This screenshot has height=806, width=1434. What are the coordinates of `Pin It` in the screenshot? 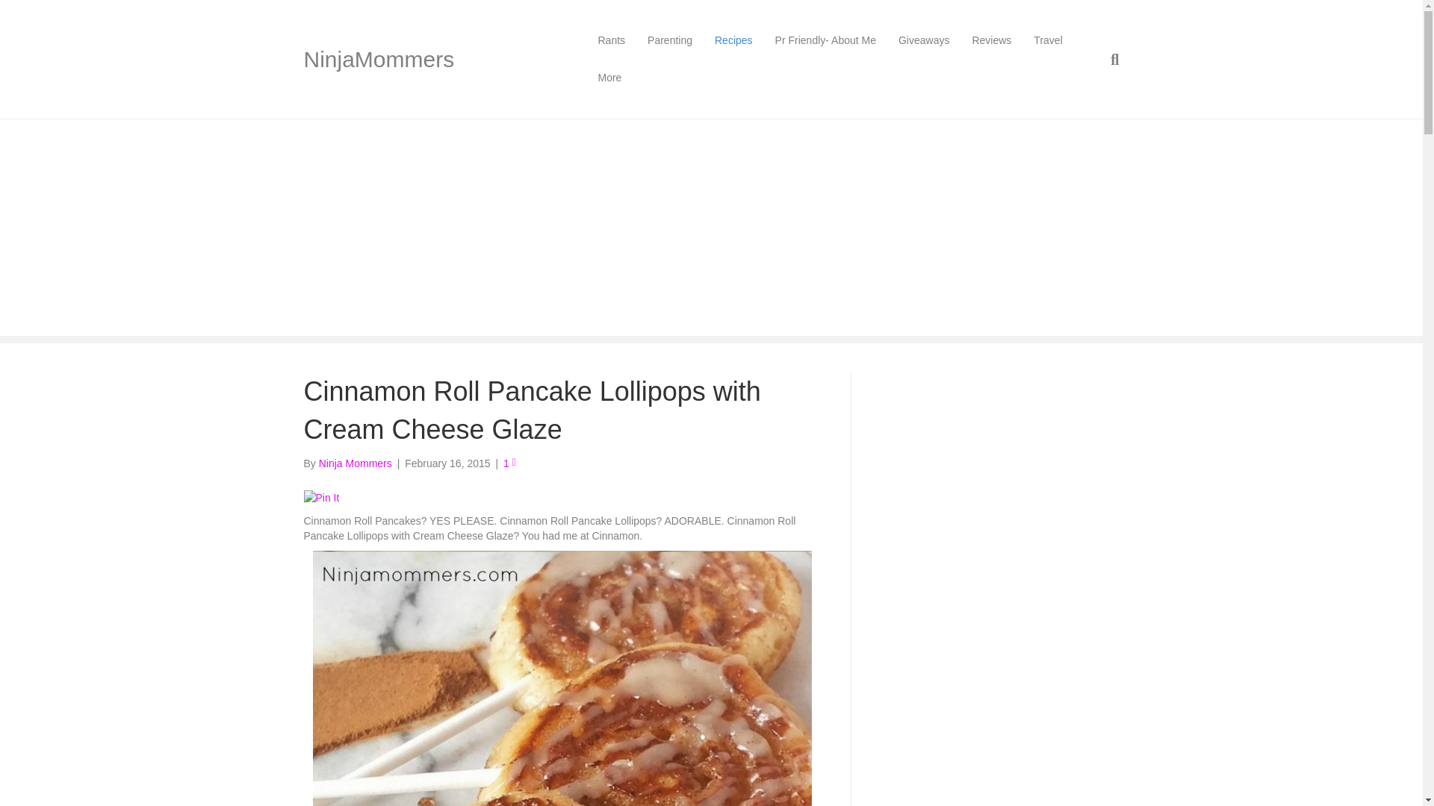 It's located at (320, 497).